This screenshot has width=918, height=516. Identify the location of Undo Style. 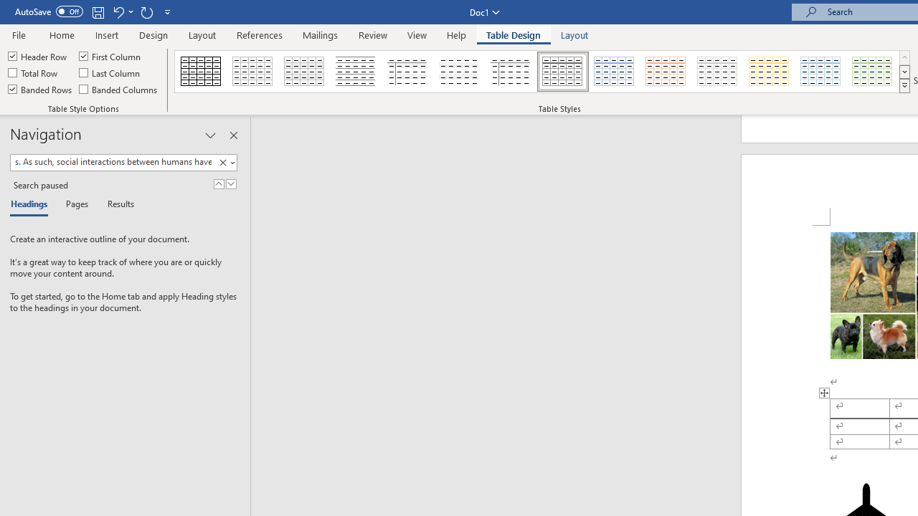
(118, 11).